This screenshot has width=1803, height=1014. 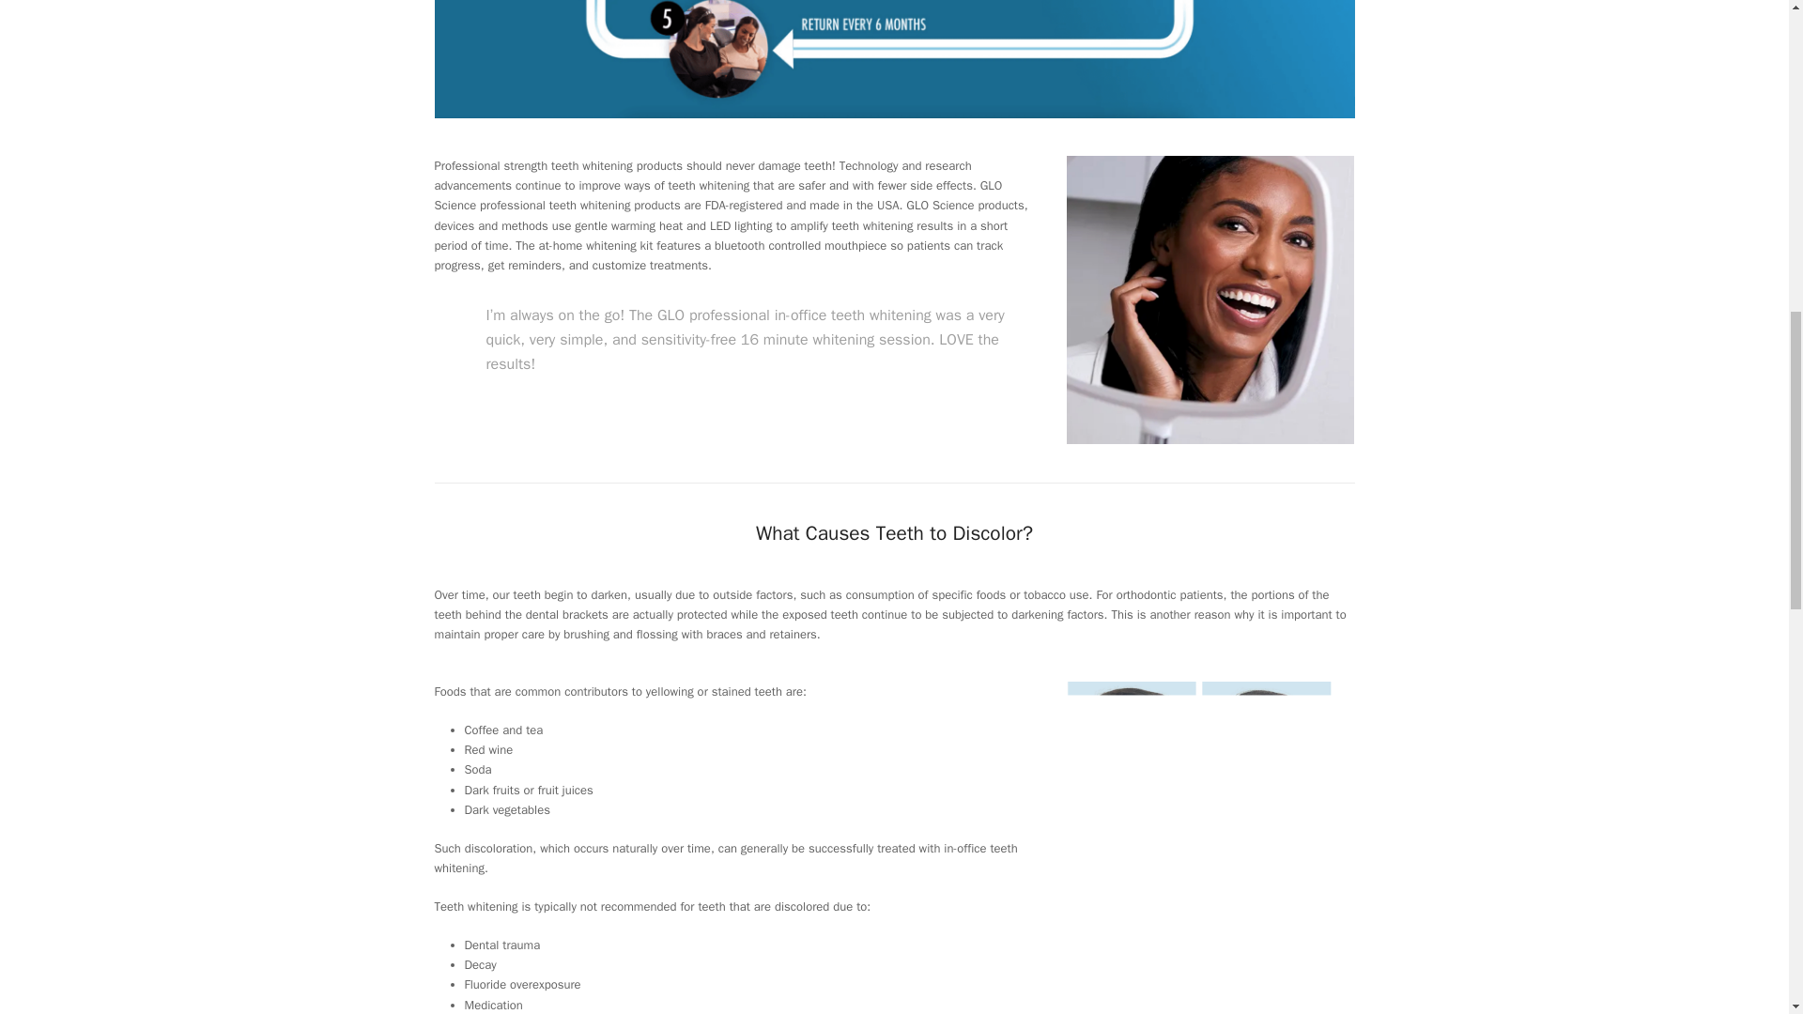 What do you see at coordinates (1211, 300) in the screenshot?
I see `Glo-InOffice-Whitening` at bounding box center [1211, 300].